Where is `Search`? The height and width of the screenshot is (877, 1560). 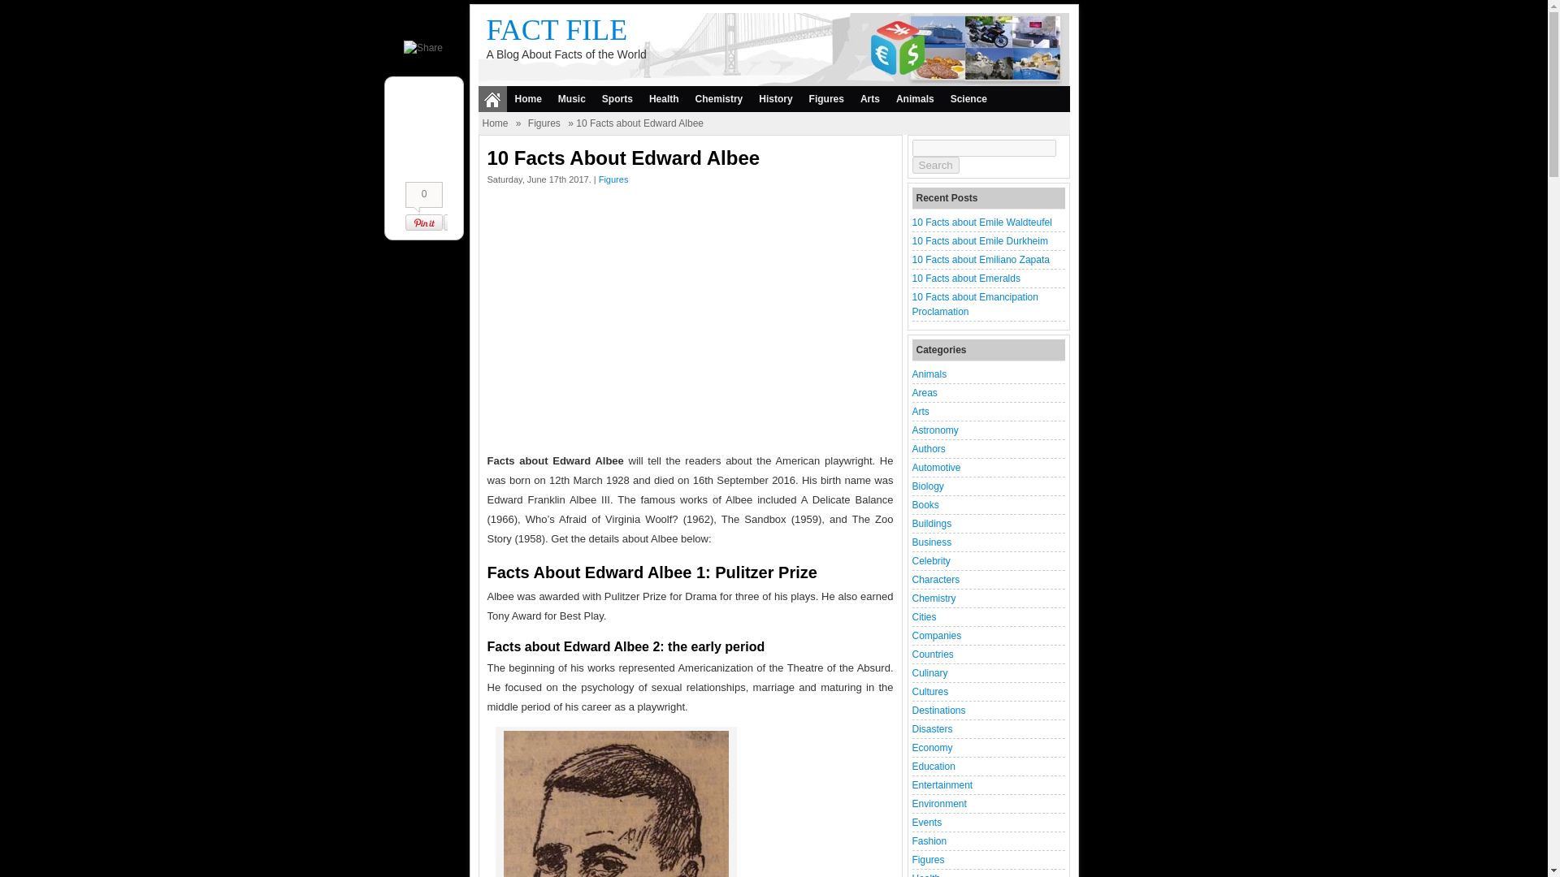
Search is located at coordinates (934, 165).